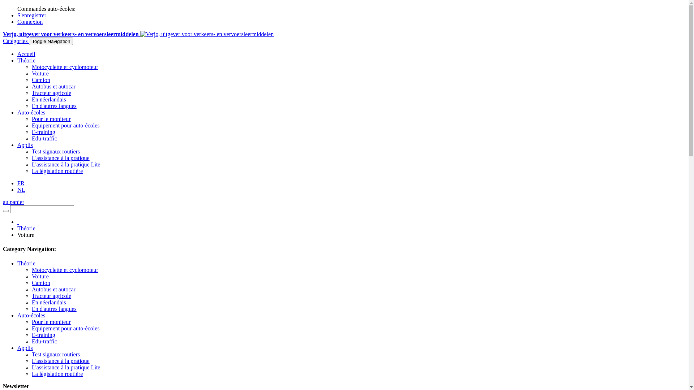 The image size is (694, 390). I want to click on S'enregistrer, so click(32, 15).